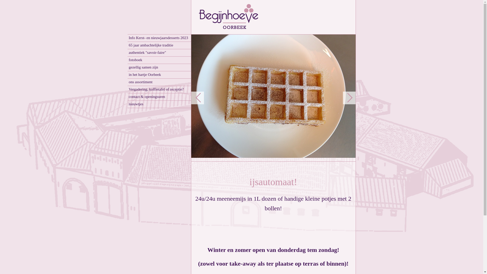 The width and height of the screenshot is (487, 274). Describe the element at coordinates (159, 90) in the screenshot. I see `Vergadering, koffietafel of receptie?` at that location.